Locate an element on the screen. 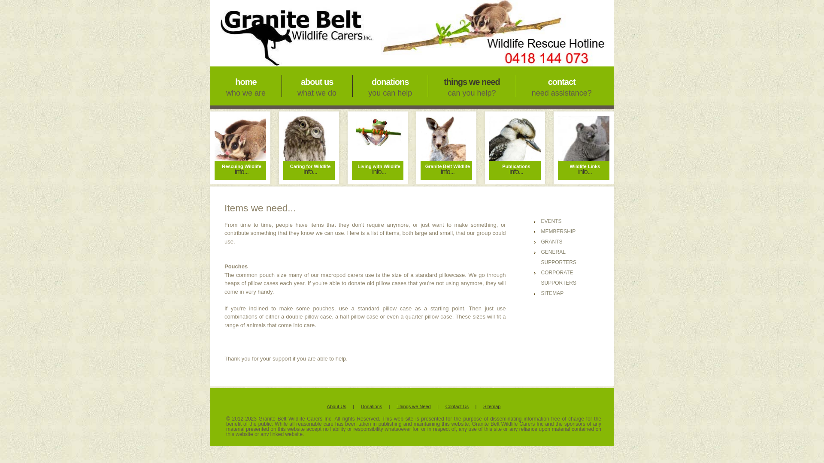 Image resolution: width=824 pixels, height=463 pixels. home
who we are is located at coordinates (245, 86).